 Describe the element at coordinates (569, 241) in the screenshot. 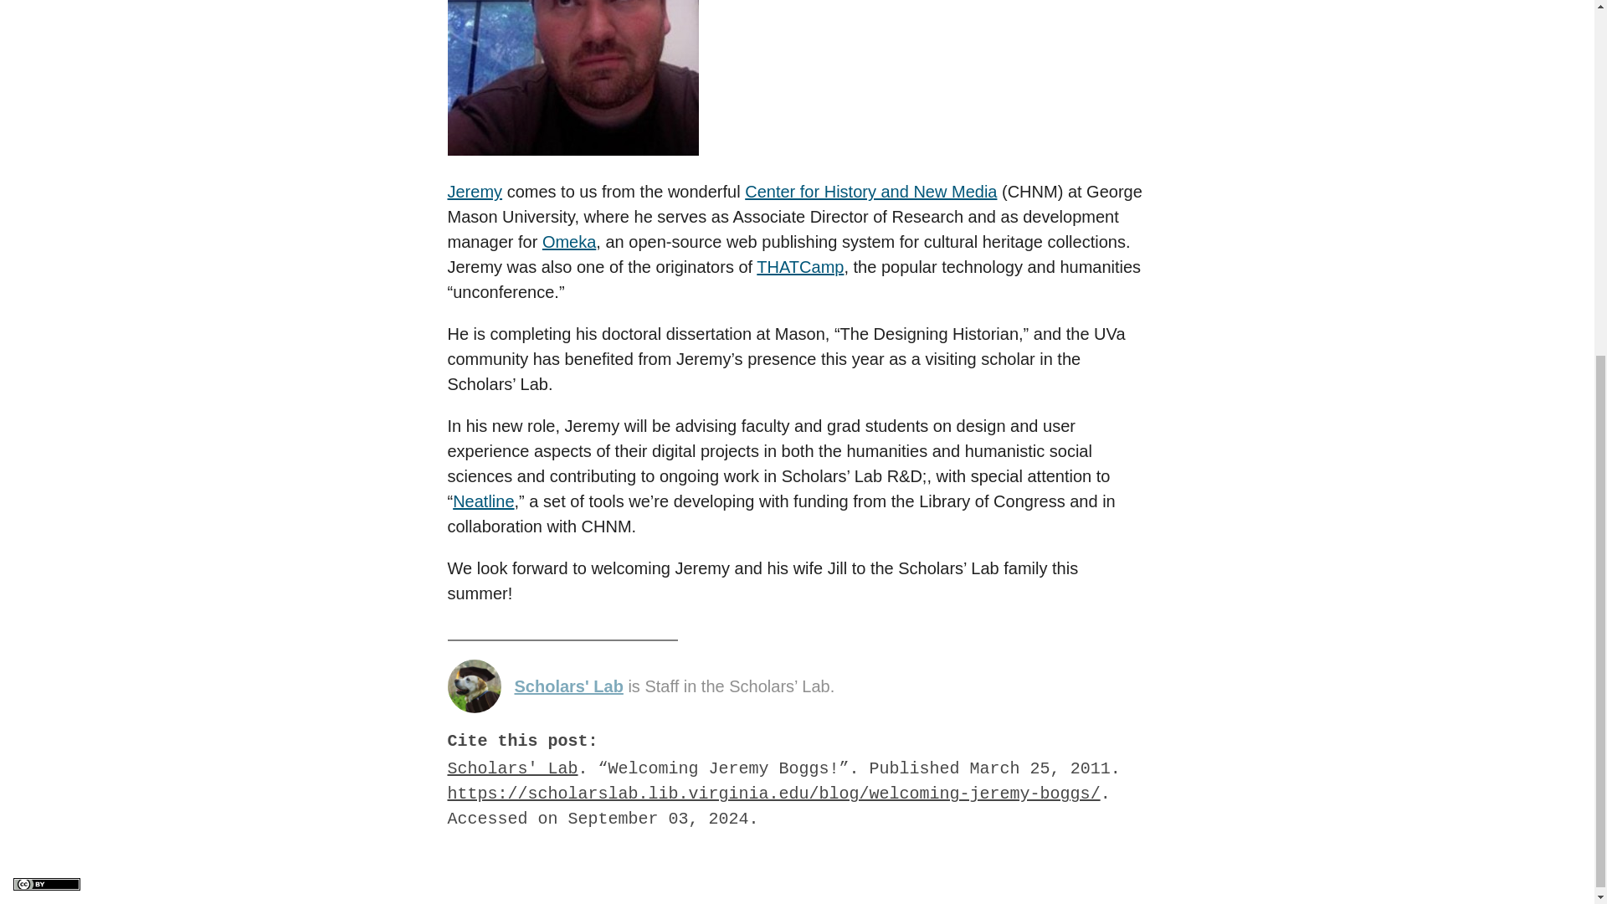

I see `Omeka` at that location.